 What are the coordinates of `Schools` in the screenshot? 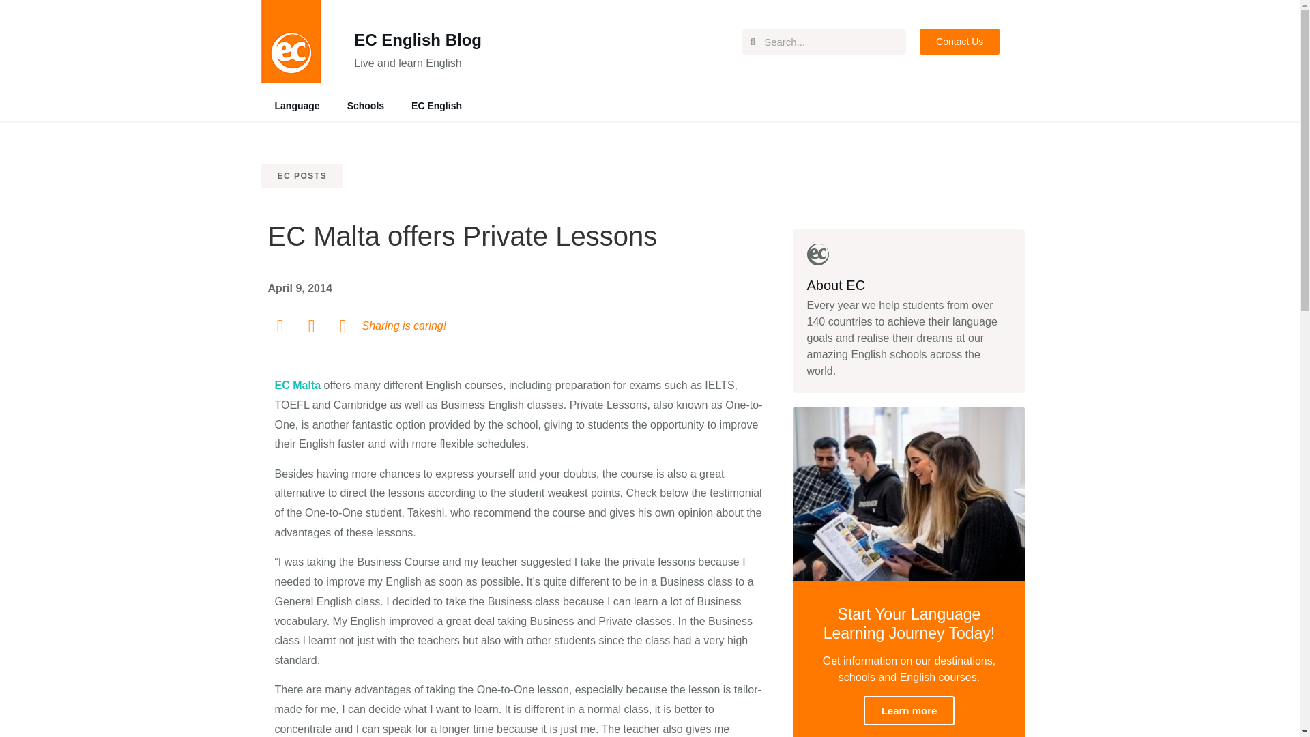 It's located at (366, 105).